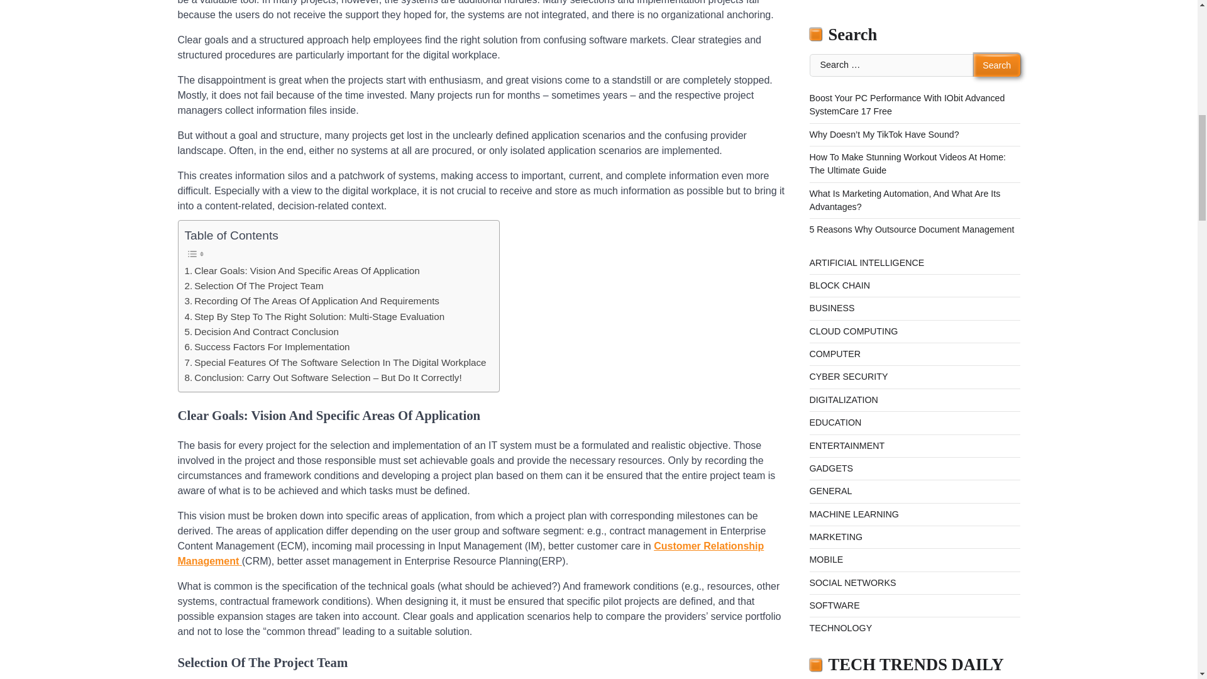 This screenshot has height=679, width=1207. I want to click on Success Factors For Implementation, so click(267, 347).